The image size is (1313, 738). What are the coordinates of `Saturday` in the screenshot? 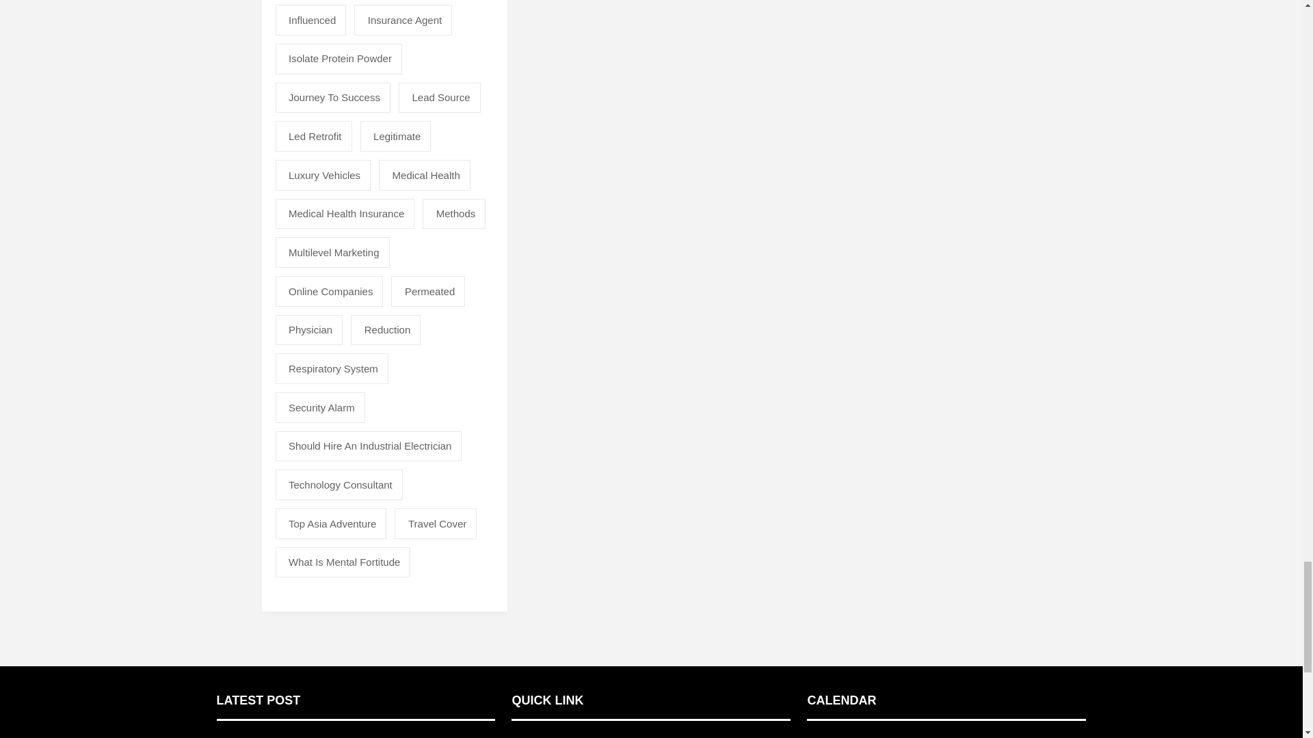 It's located at (1026, 736).